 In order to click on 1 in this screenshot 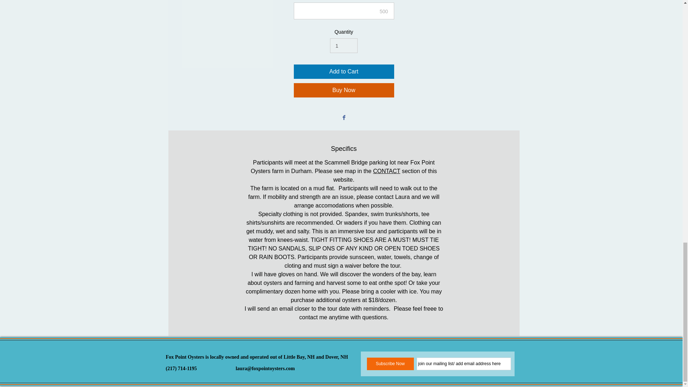, I will do `click(343, 45)`.